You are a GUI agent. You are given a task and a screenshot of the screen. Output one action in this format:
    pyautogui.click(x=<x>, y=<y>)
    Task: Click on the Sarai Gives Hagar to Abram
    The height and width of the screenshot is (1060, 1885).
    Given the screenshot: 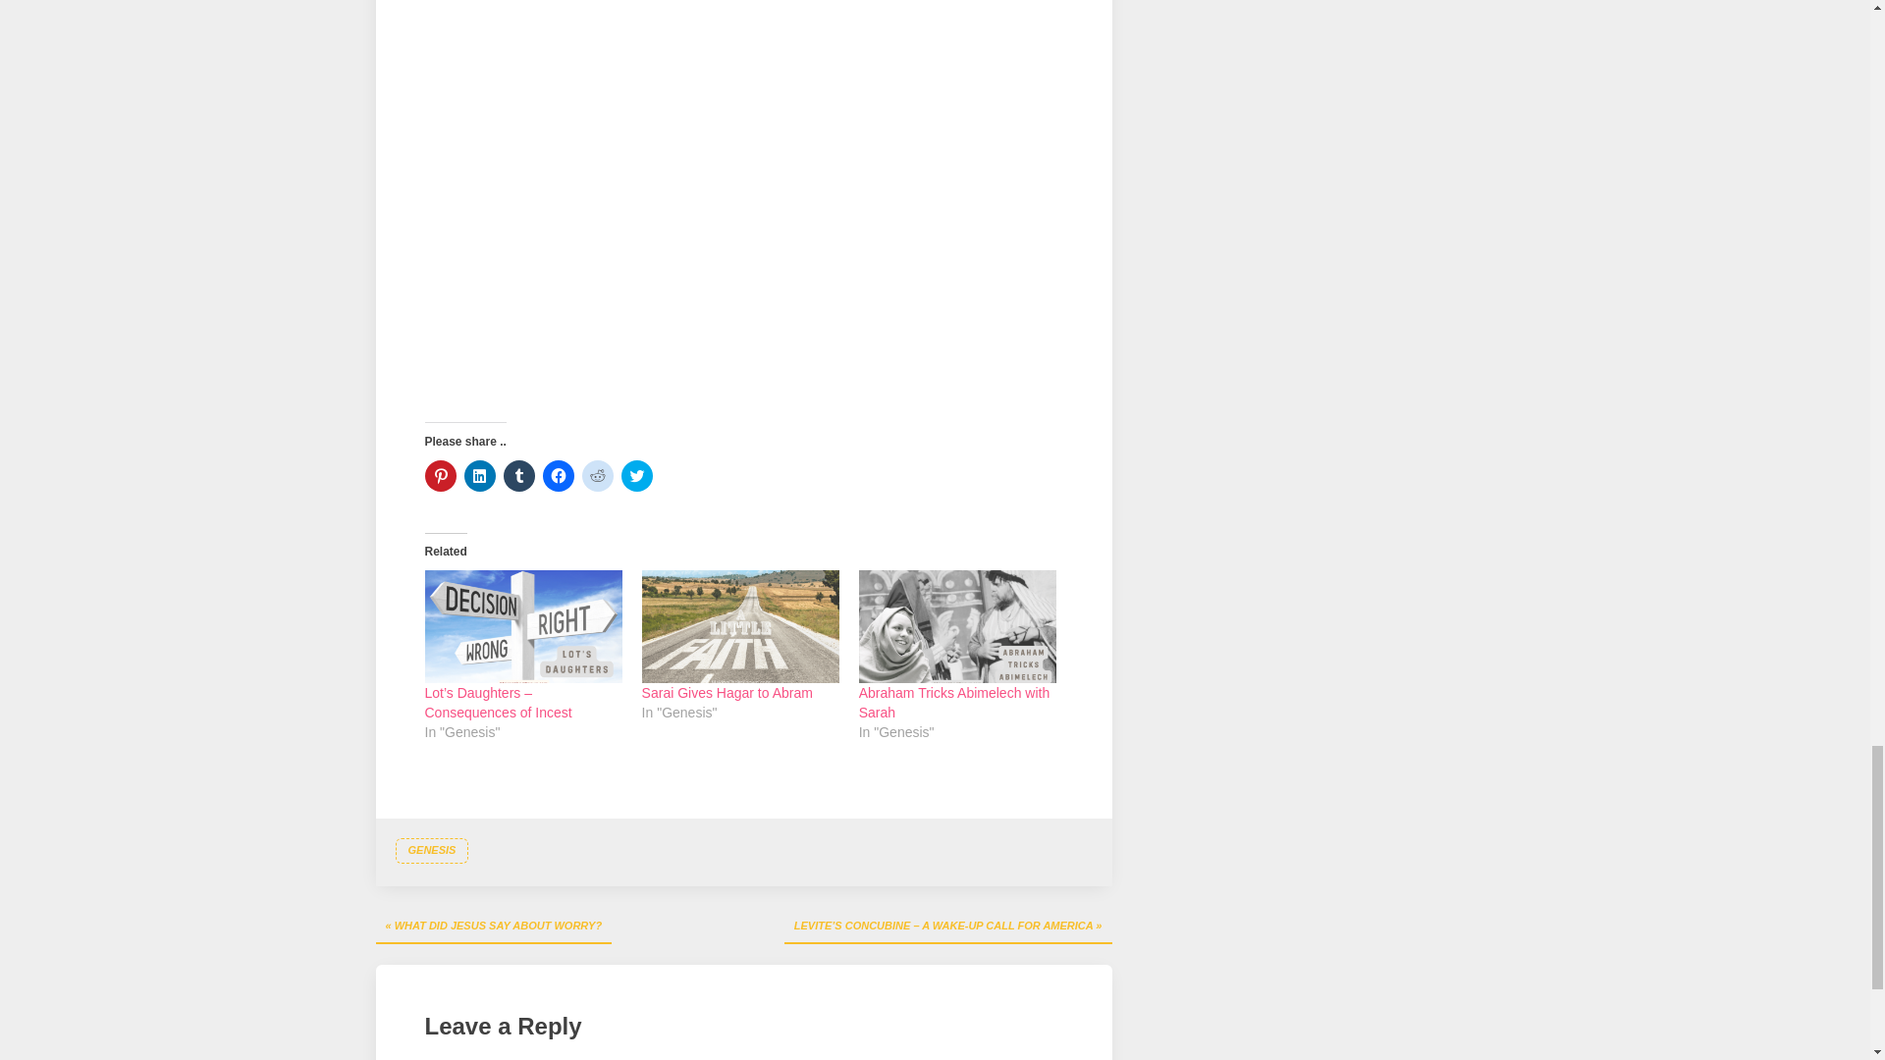 What is the action you would take?
    pyautogui.click(x=740, y=626)
    